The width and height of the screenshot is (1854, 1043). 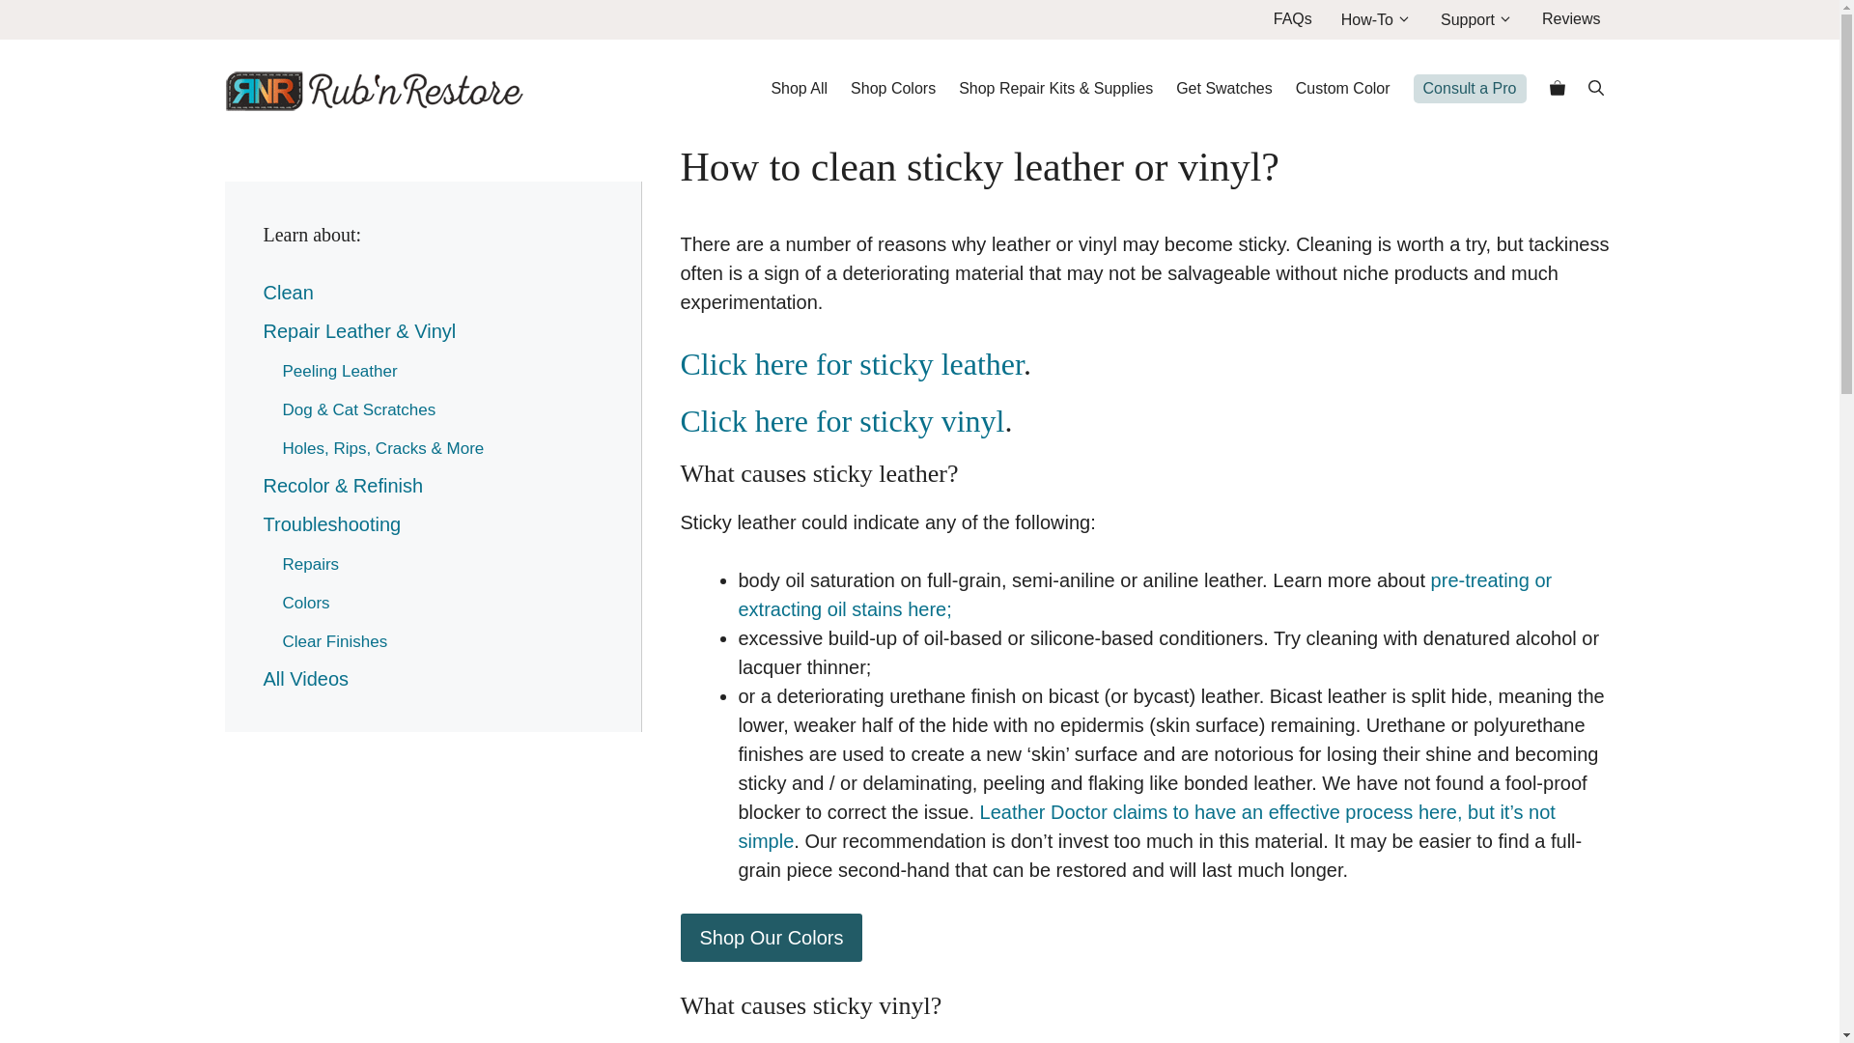 I want to click on Reviews, so click(x=1571, y=19).